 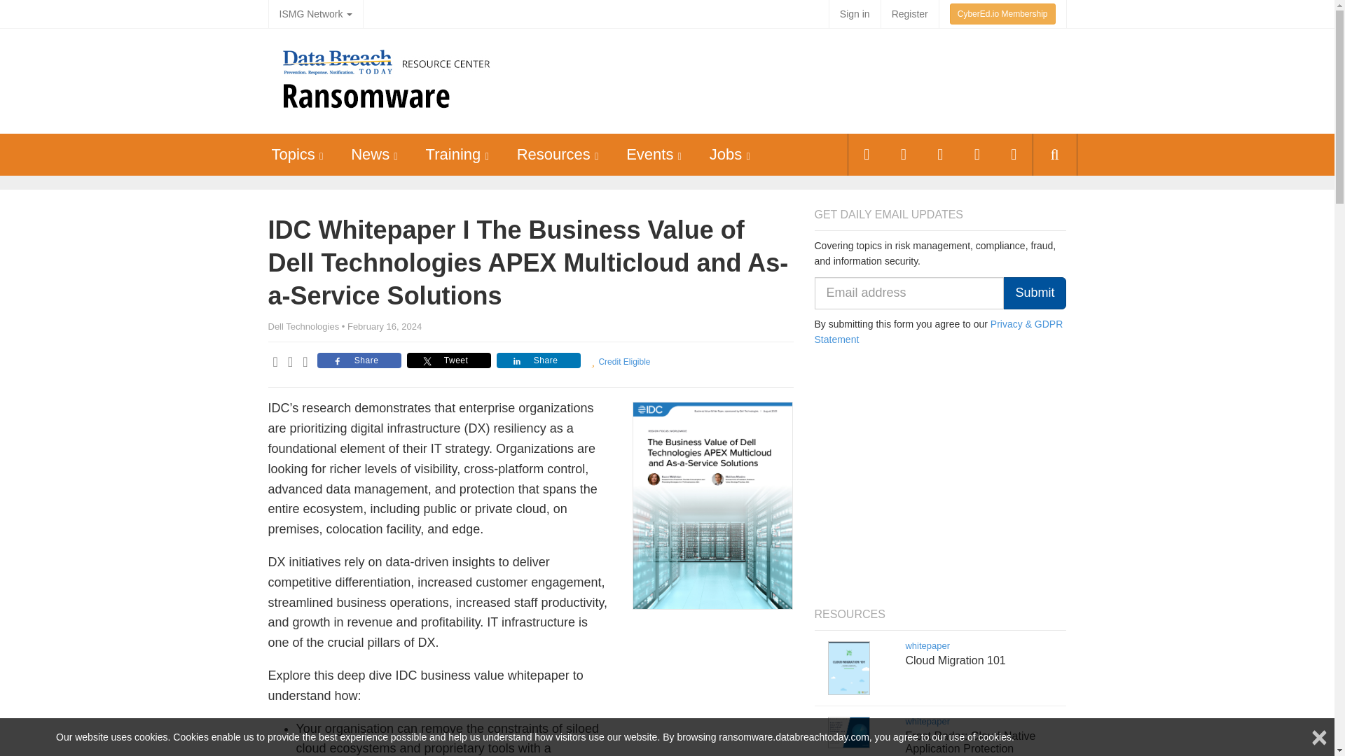 I want to click on News, so click(x=370, y=154).